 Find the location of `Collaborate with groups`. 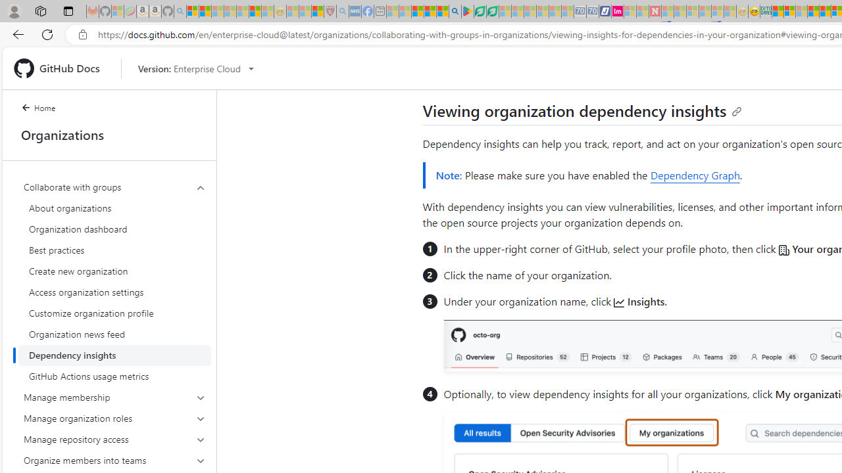

Collaborate with groups is located at coordinates (114, 187).